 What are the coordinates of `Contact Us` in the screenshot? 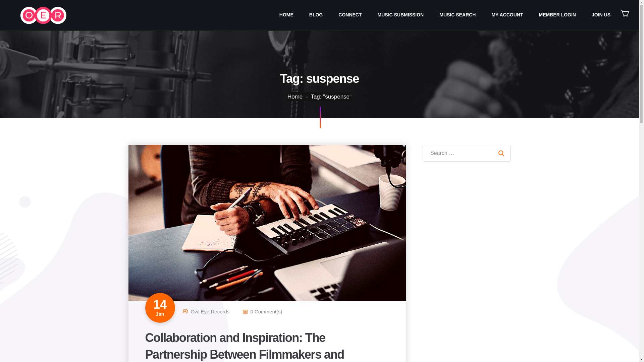 It's located at (350, 15).